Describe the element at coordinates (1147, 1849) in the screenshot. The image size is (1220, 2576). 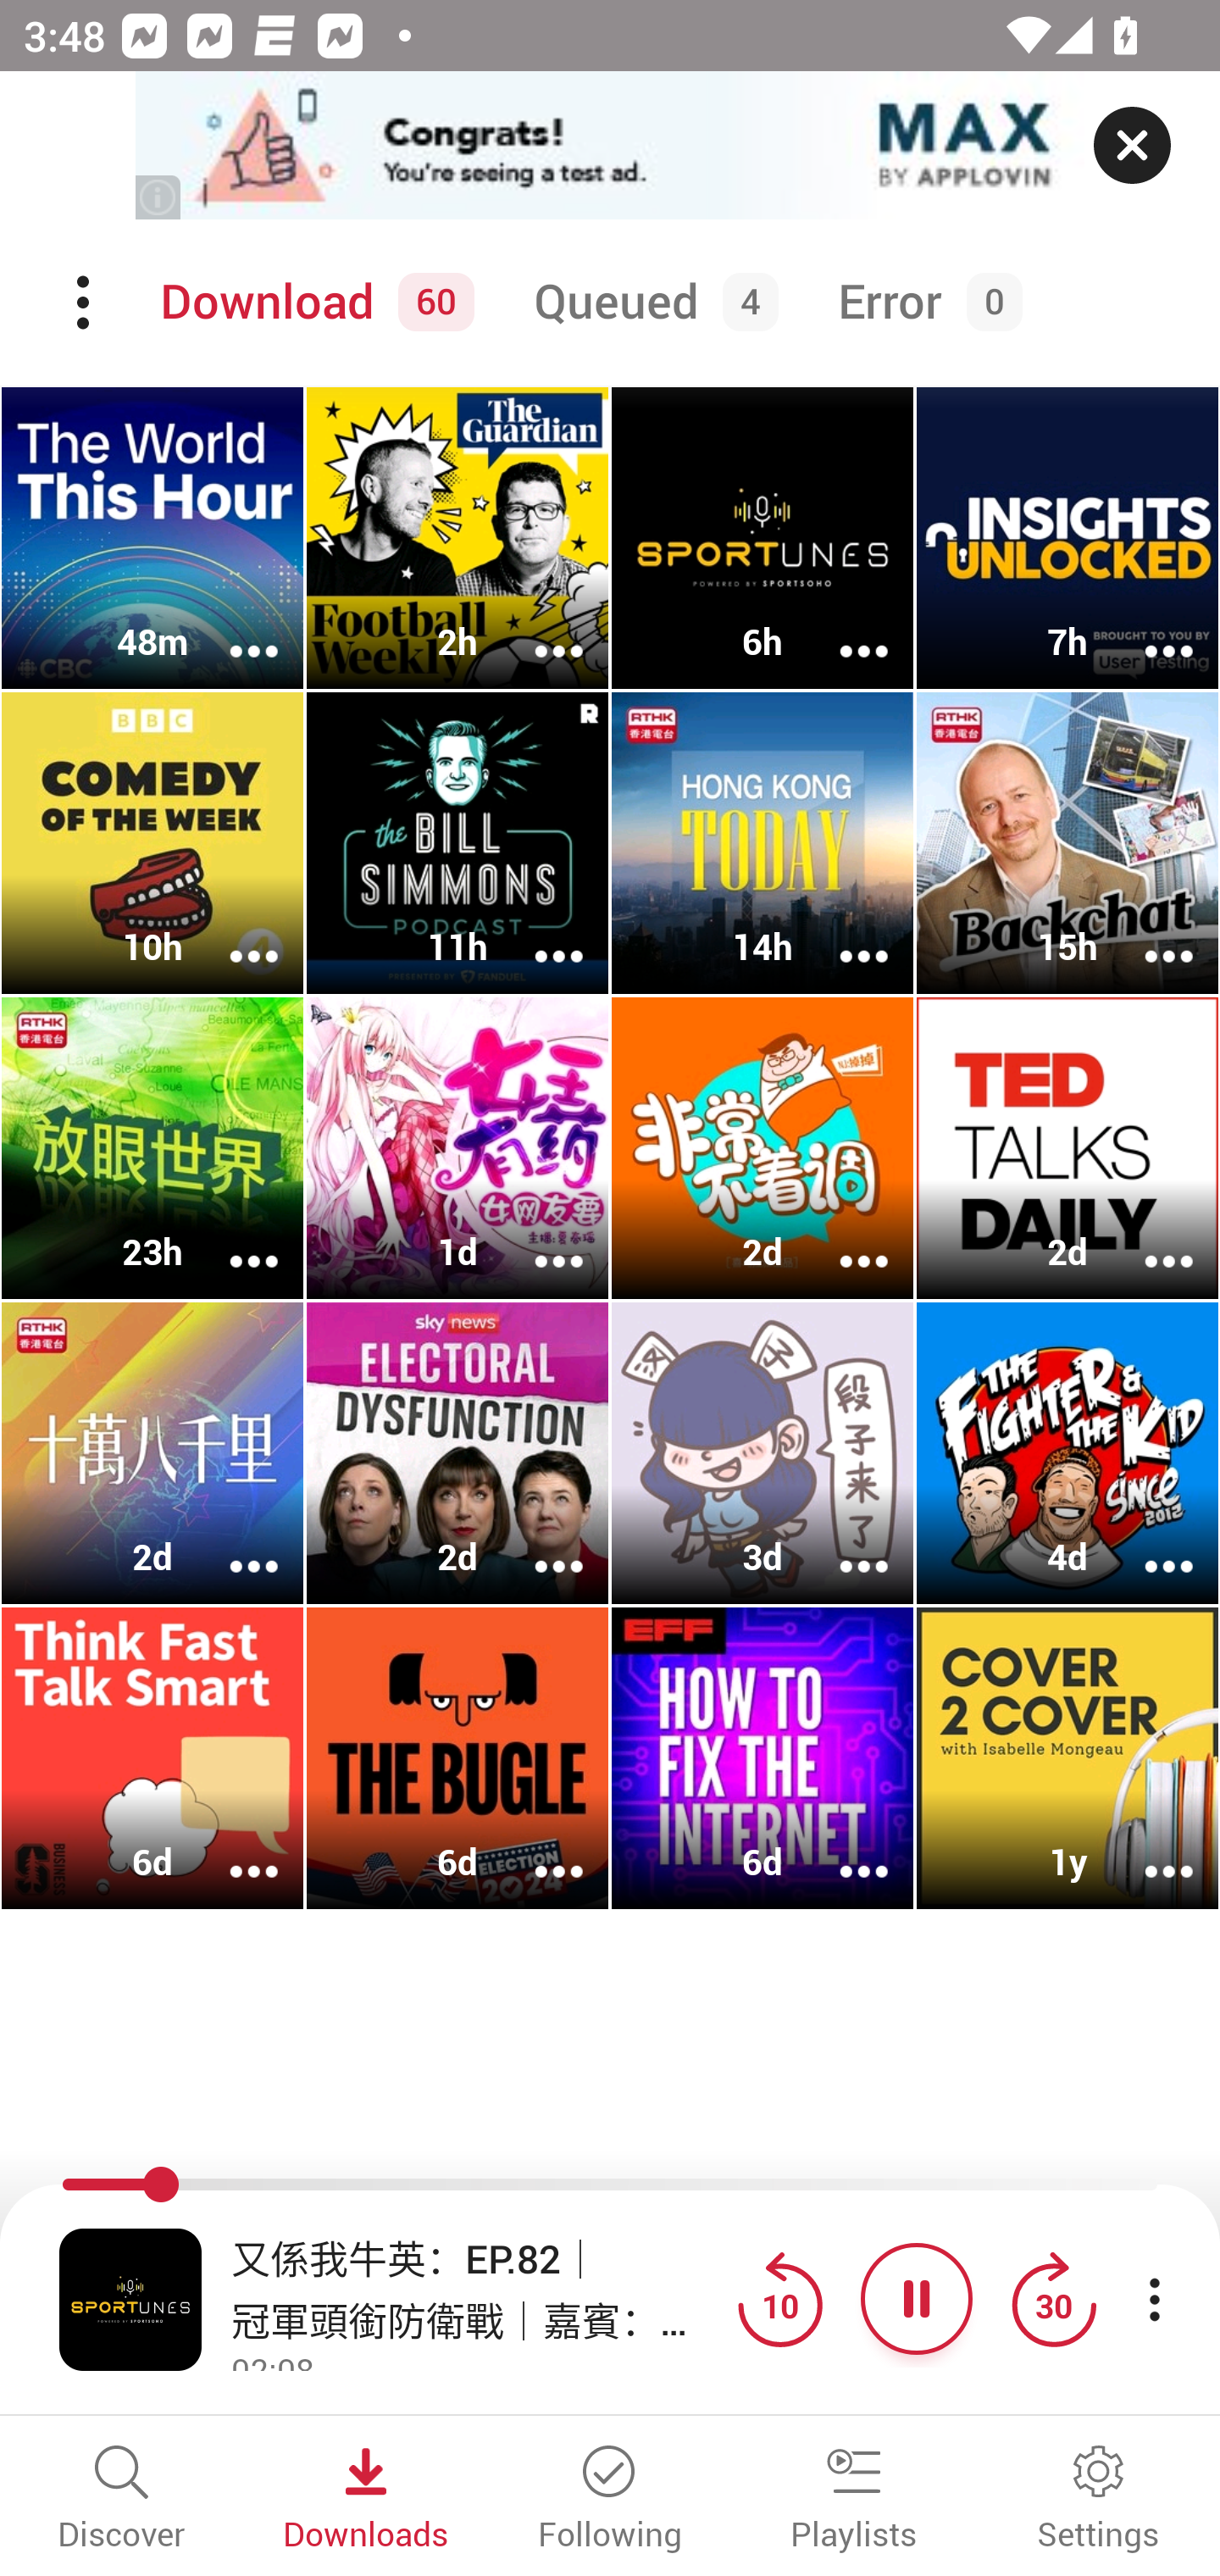
I see `More options` at that location.